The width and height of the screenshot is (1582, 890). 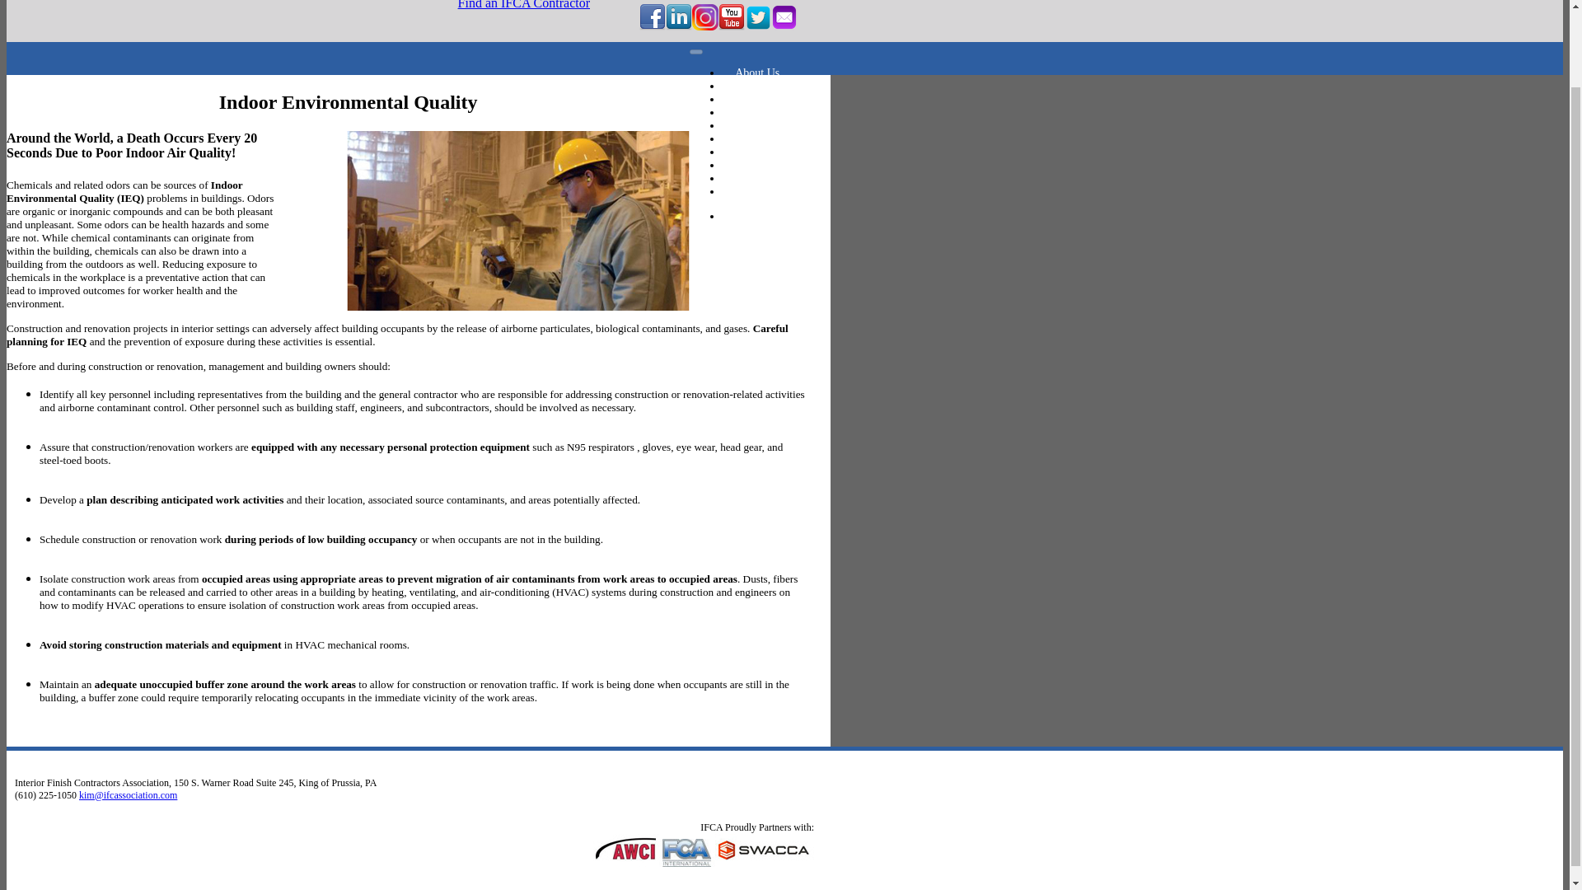 I want to click on Log In, so click(x=750, y=216).